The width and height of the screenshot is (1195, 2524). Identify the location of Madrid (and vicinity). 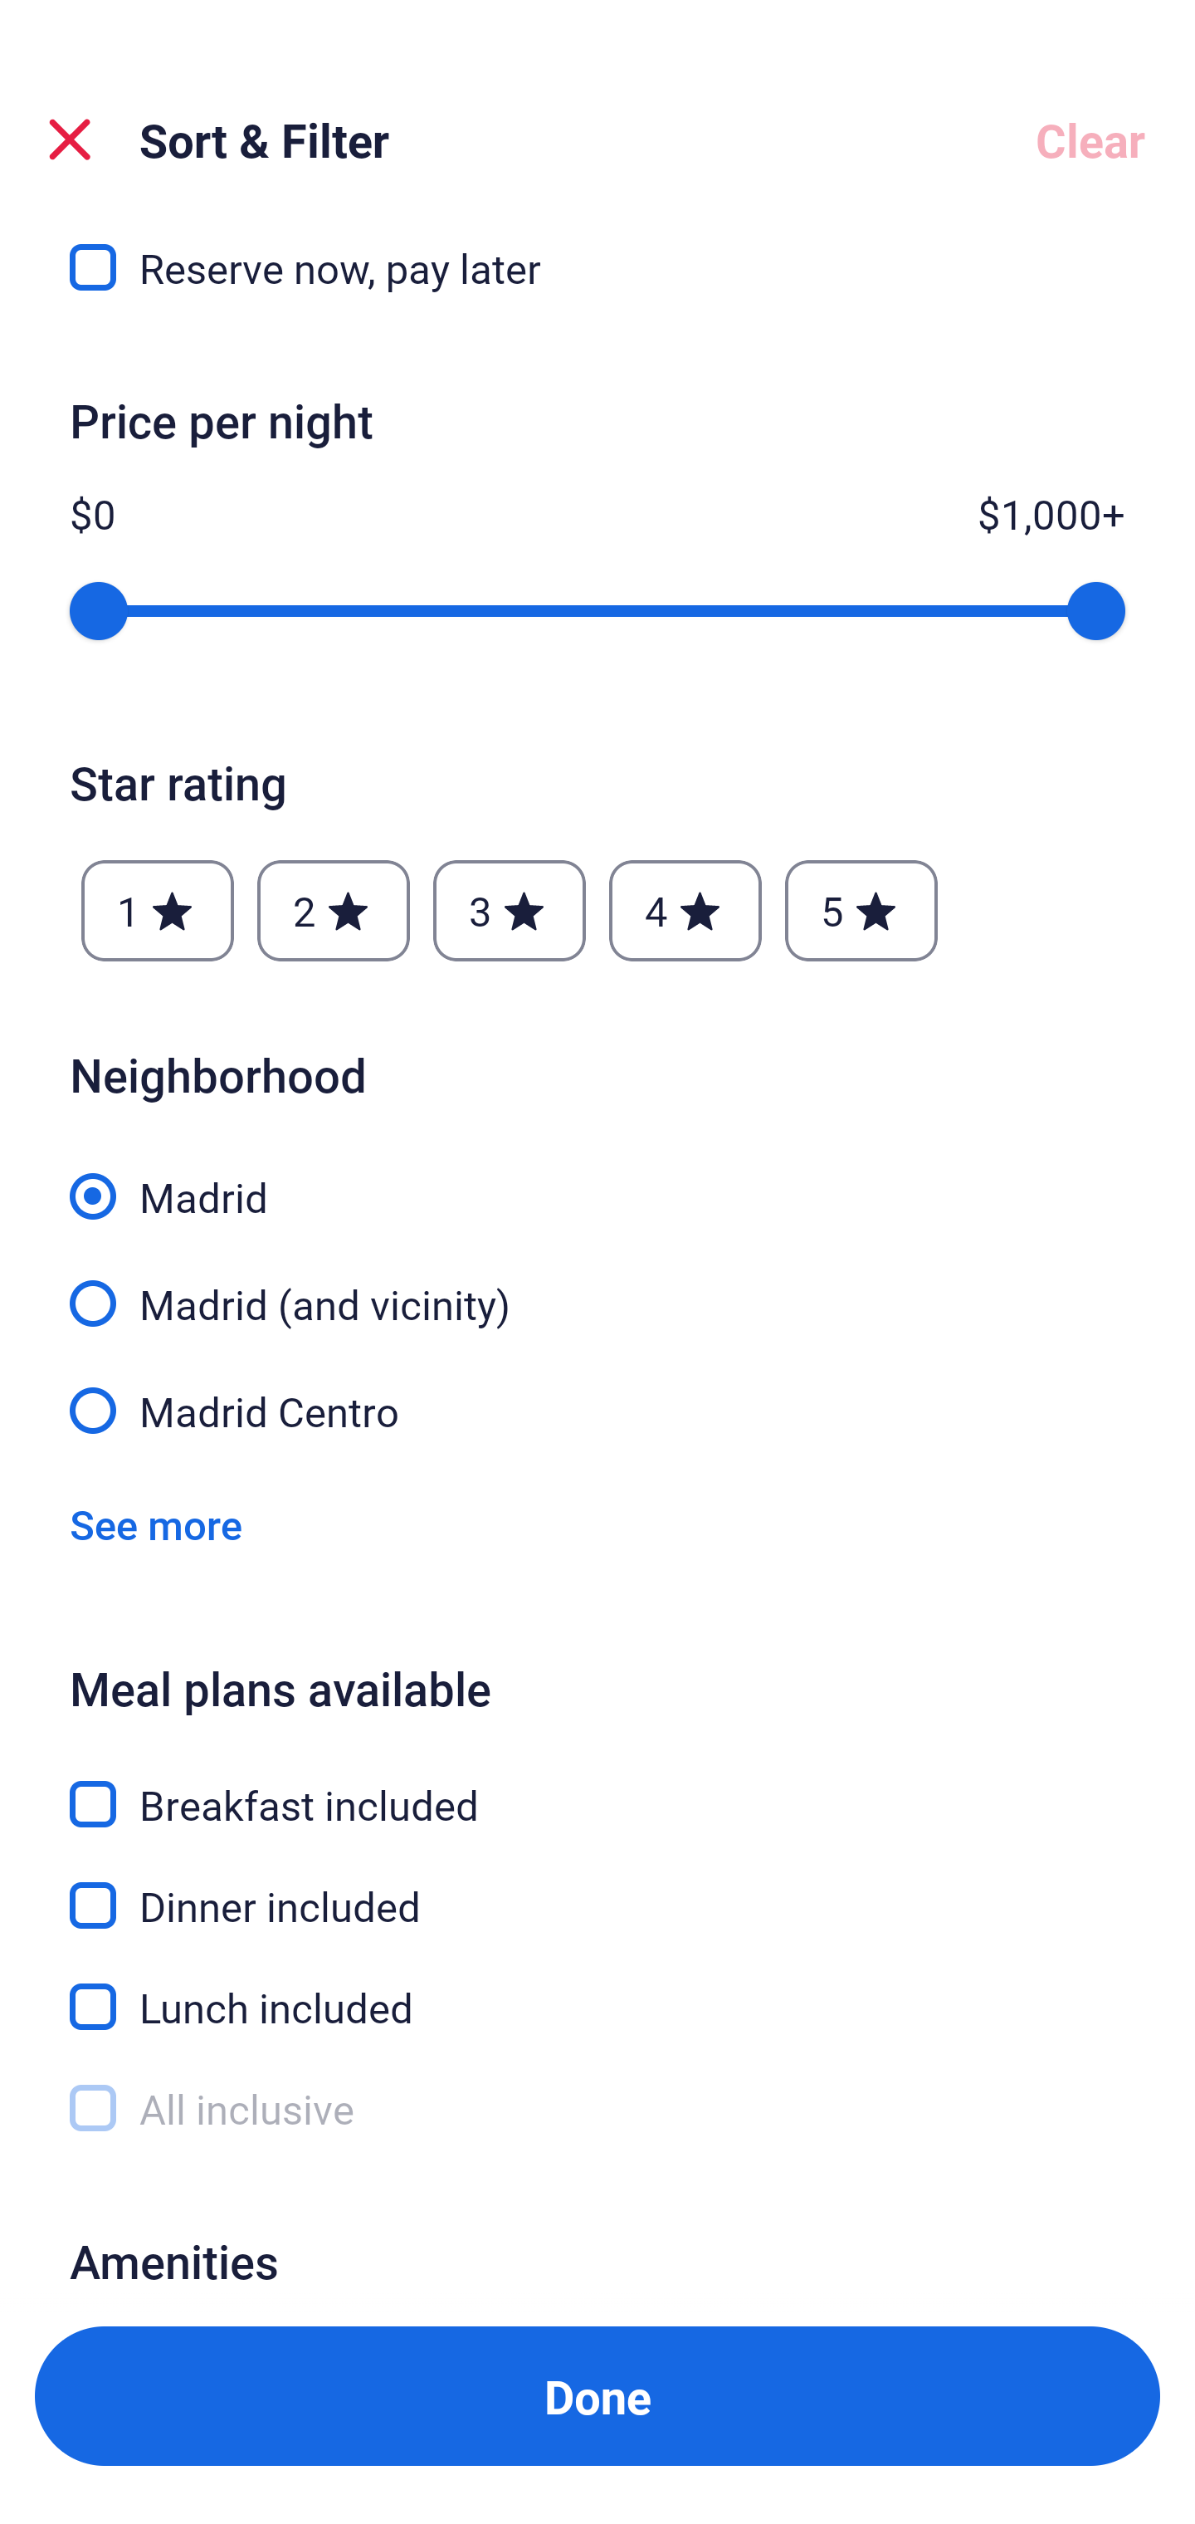
(597, 1285).